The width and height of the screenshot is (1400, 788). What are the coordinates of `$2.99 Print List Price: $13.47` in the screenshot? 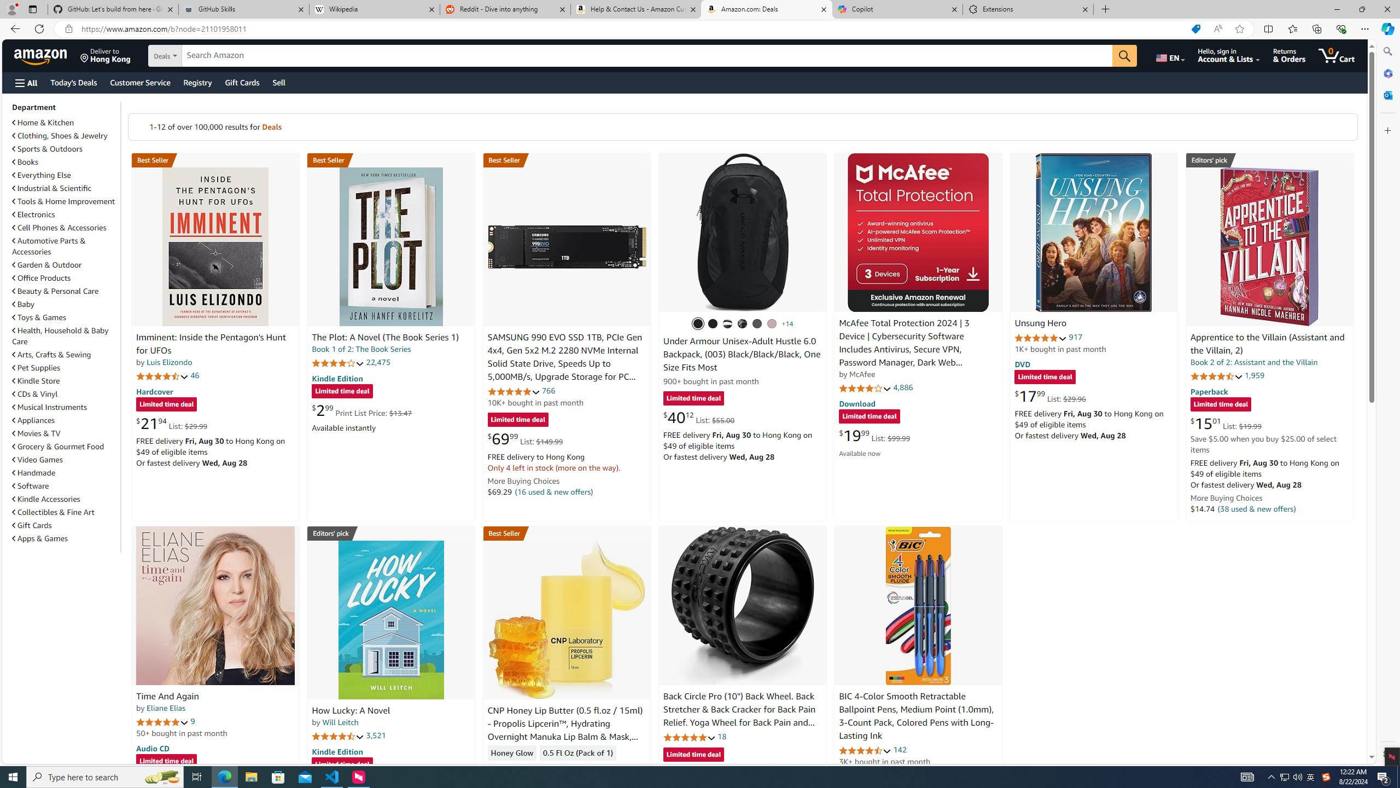 It's located at (361, 410).